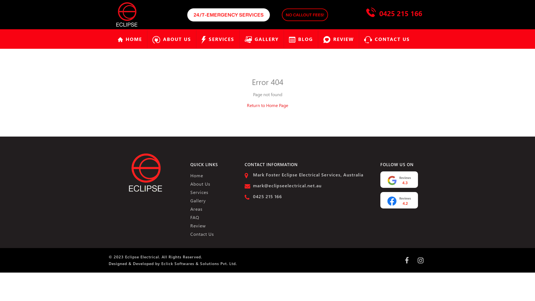 The image size is (535, 301). Describe the element at coordinates (199, 264) in the screenshot. I see `Eclick Softwares & Solutions Pvt. Ltd.` at that location.